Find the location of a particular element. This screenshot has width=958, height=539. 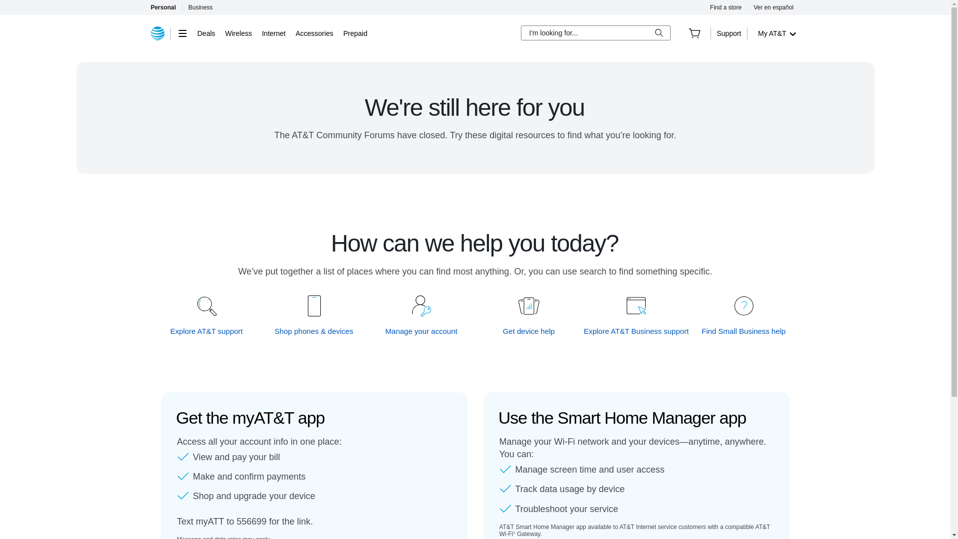

Get device help is located at coordinates (529, 331).